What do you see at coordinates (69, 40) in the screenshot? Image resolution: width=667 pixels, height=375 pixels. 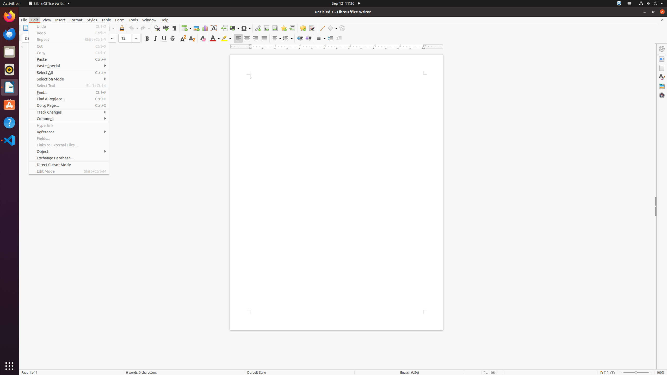 I see `Repeat` at bounding box center [69, 40].